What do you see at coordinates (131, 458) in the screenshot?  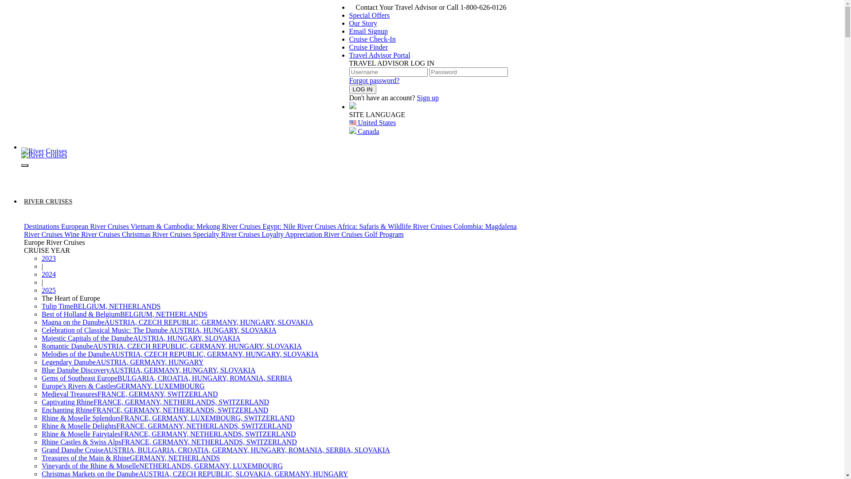 I see `Treasures of the Main & RhineGERMANY, NETHERLANDS` at bounding box center [131, 458].